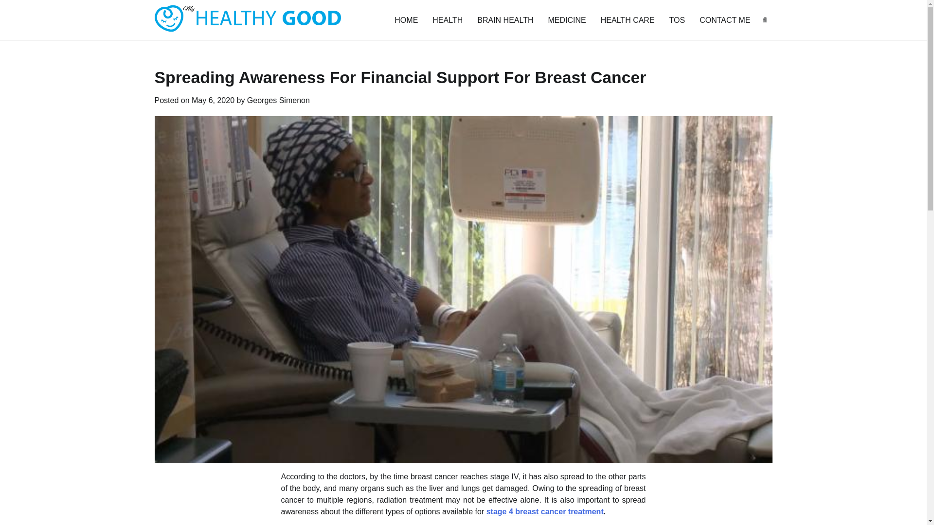  I want to click on Georges Simenon, so click(278, 100).